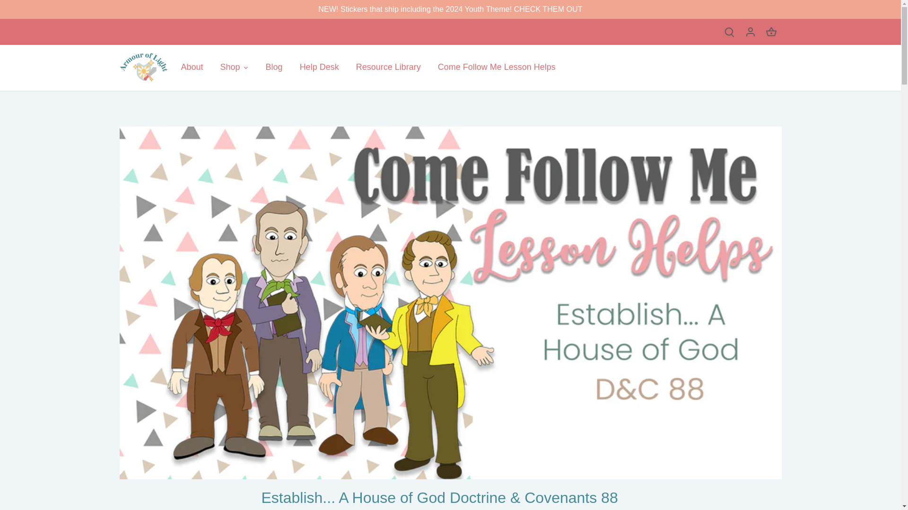 The image size is (908, 510). Describe the element at coordinates (320, 68) in the screenshot. I see `Help Desk` at that location.